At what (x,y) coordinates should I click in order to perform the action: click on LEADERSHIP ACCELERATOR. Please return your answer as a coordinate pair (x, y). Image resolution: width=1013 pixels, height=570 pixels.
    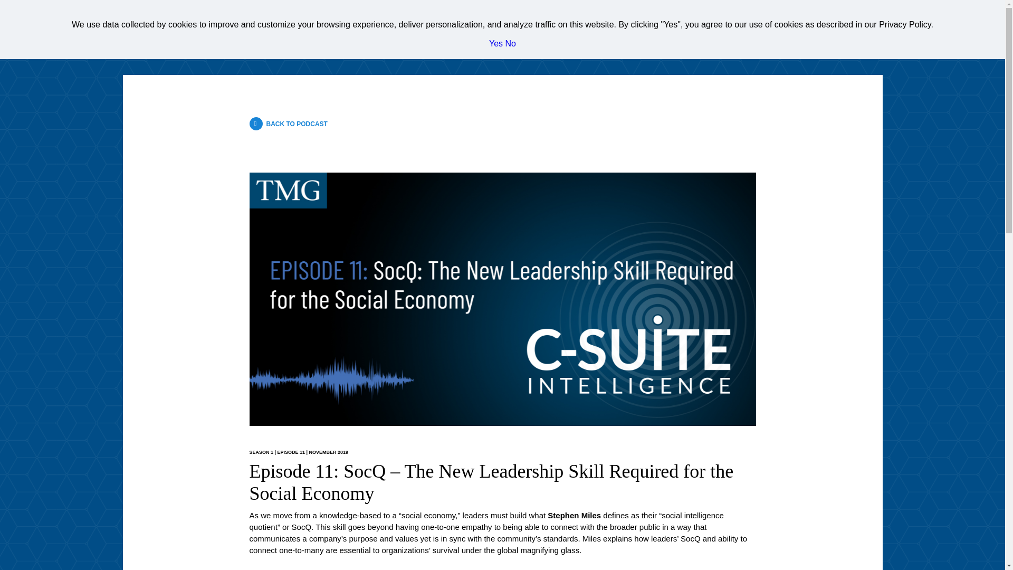
    Looking at the image, I should click on (831, 22).